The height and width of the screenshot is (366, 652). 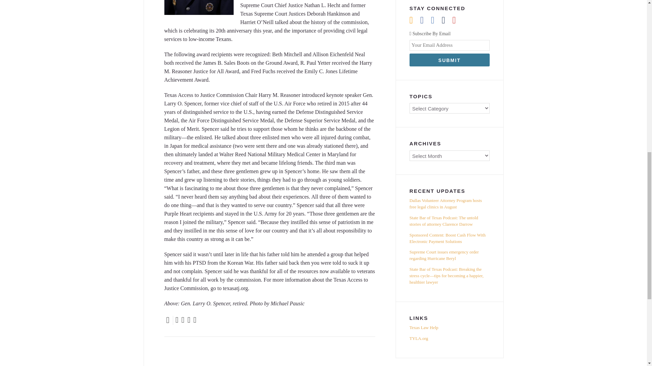 I want to click on SUBMIT, so click(x=449, y=60).